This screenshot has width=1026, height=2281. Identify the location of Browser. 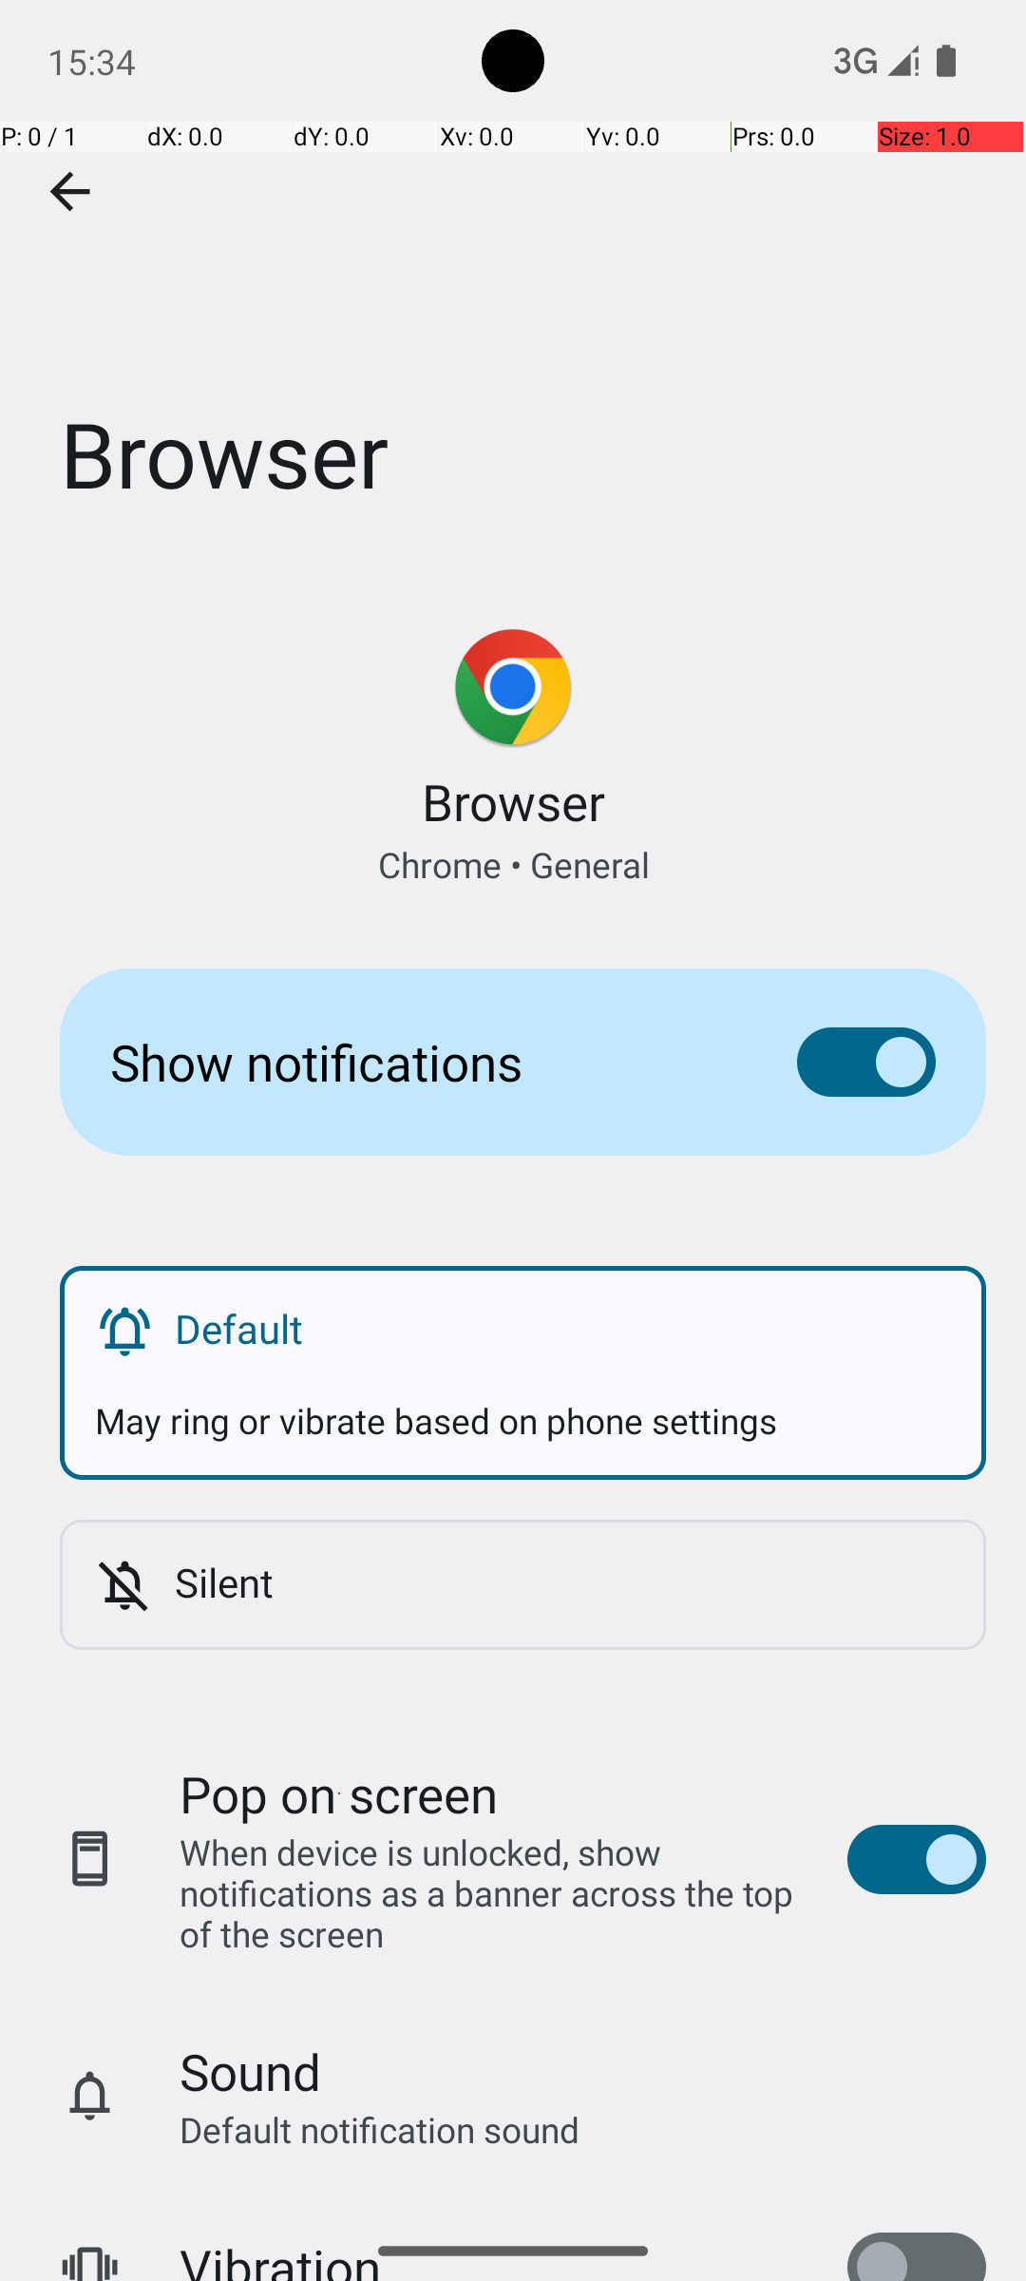
(513, 284).